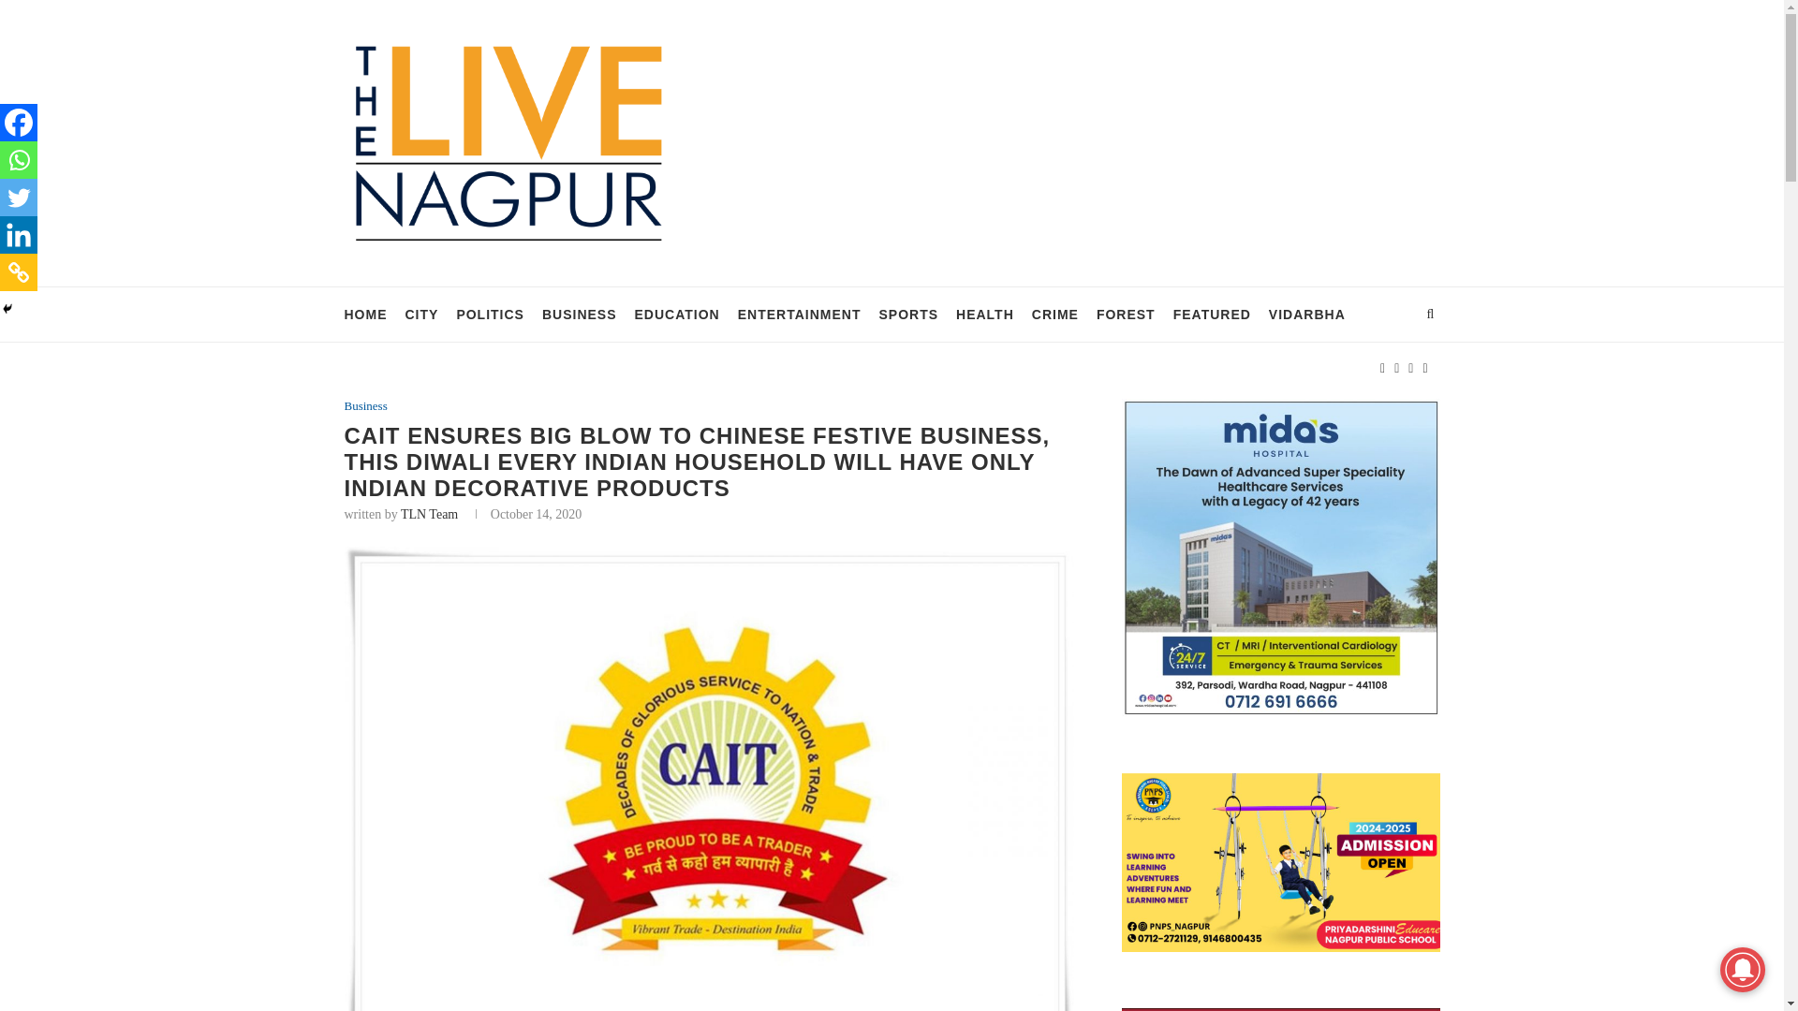 The height and width of the screenshot is (1011, 1798). What do you see at coordinates (908, 315) in the screenshot?
I see `SPORTS` at bounding box center [908, 315].